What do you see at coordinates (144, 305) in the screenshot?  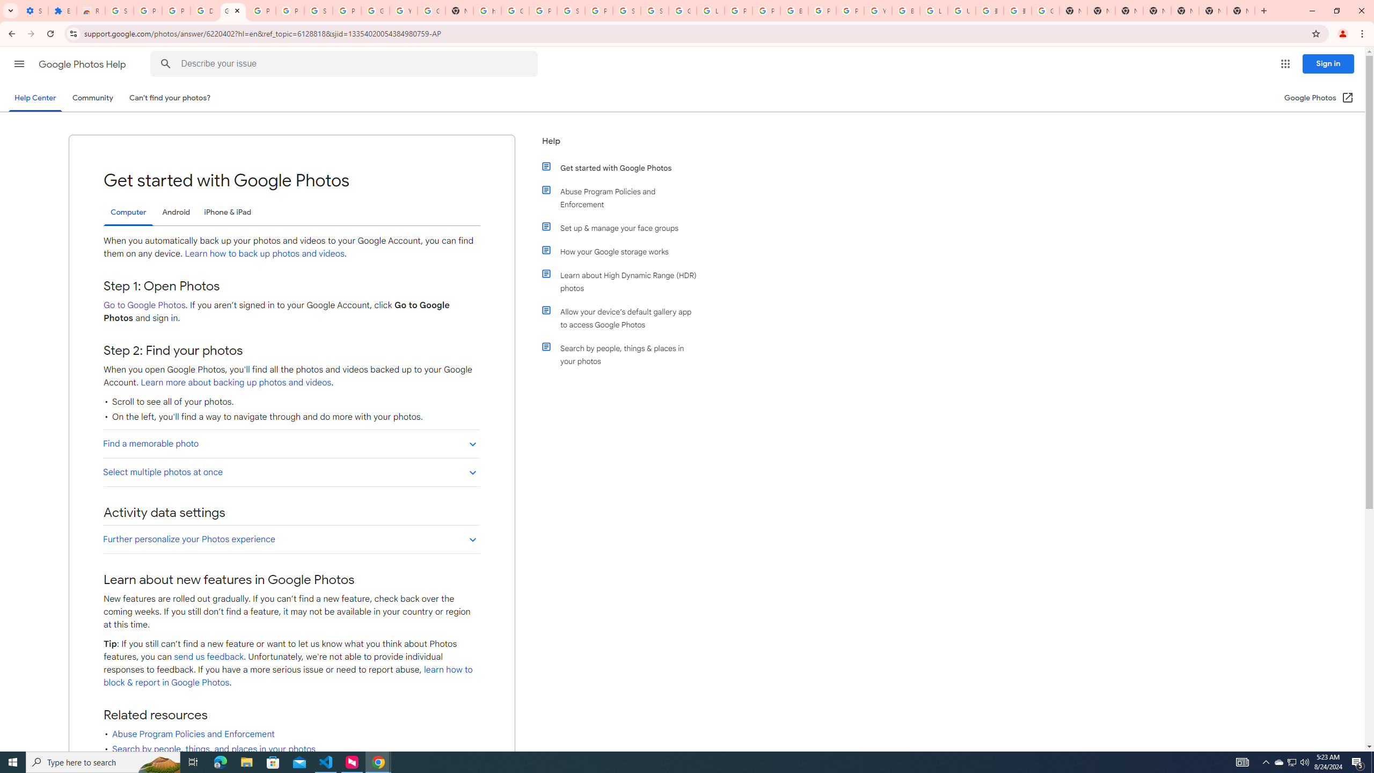 I see `Go to Google Photos` at bounding box center [144, 305].